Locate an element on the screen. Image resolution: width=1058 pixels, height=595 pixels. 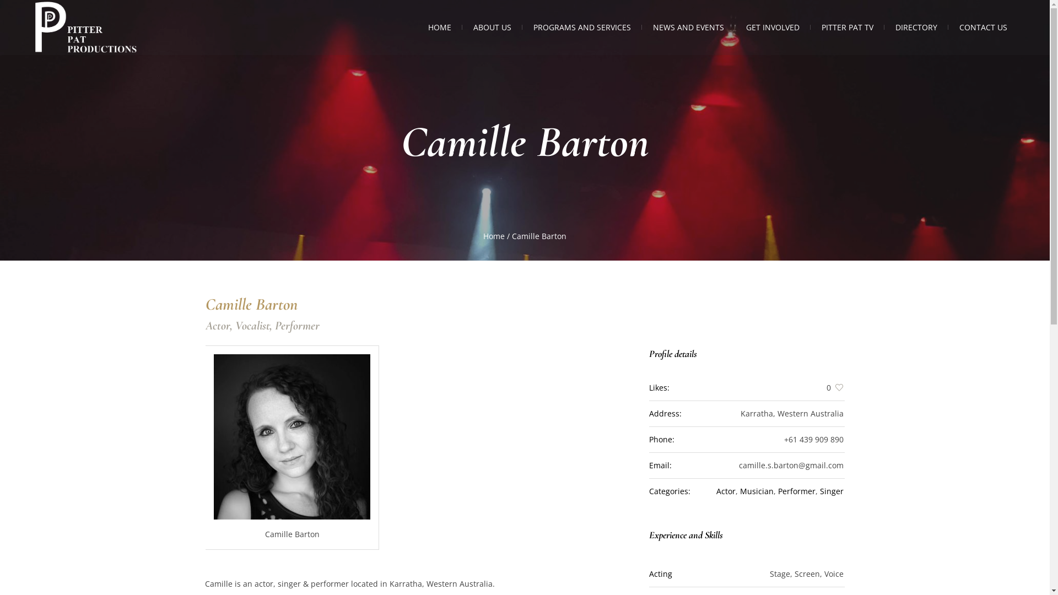
Singer is located at coordinates (832, 491).